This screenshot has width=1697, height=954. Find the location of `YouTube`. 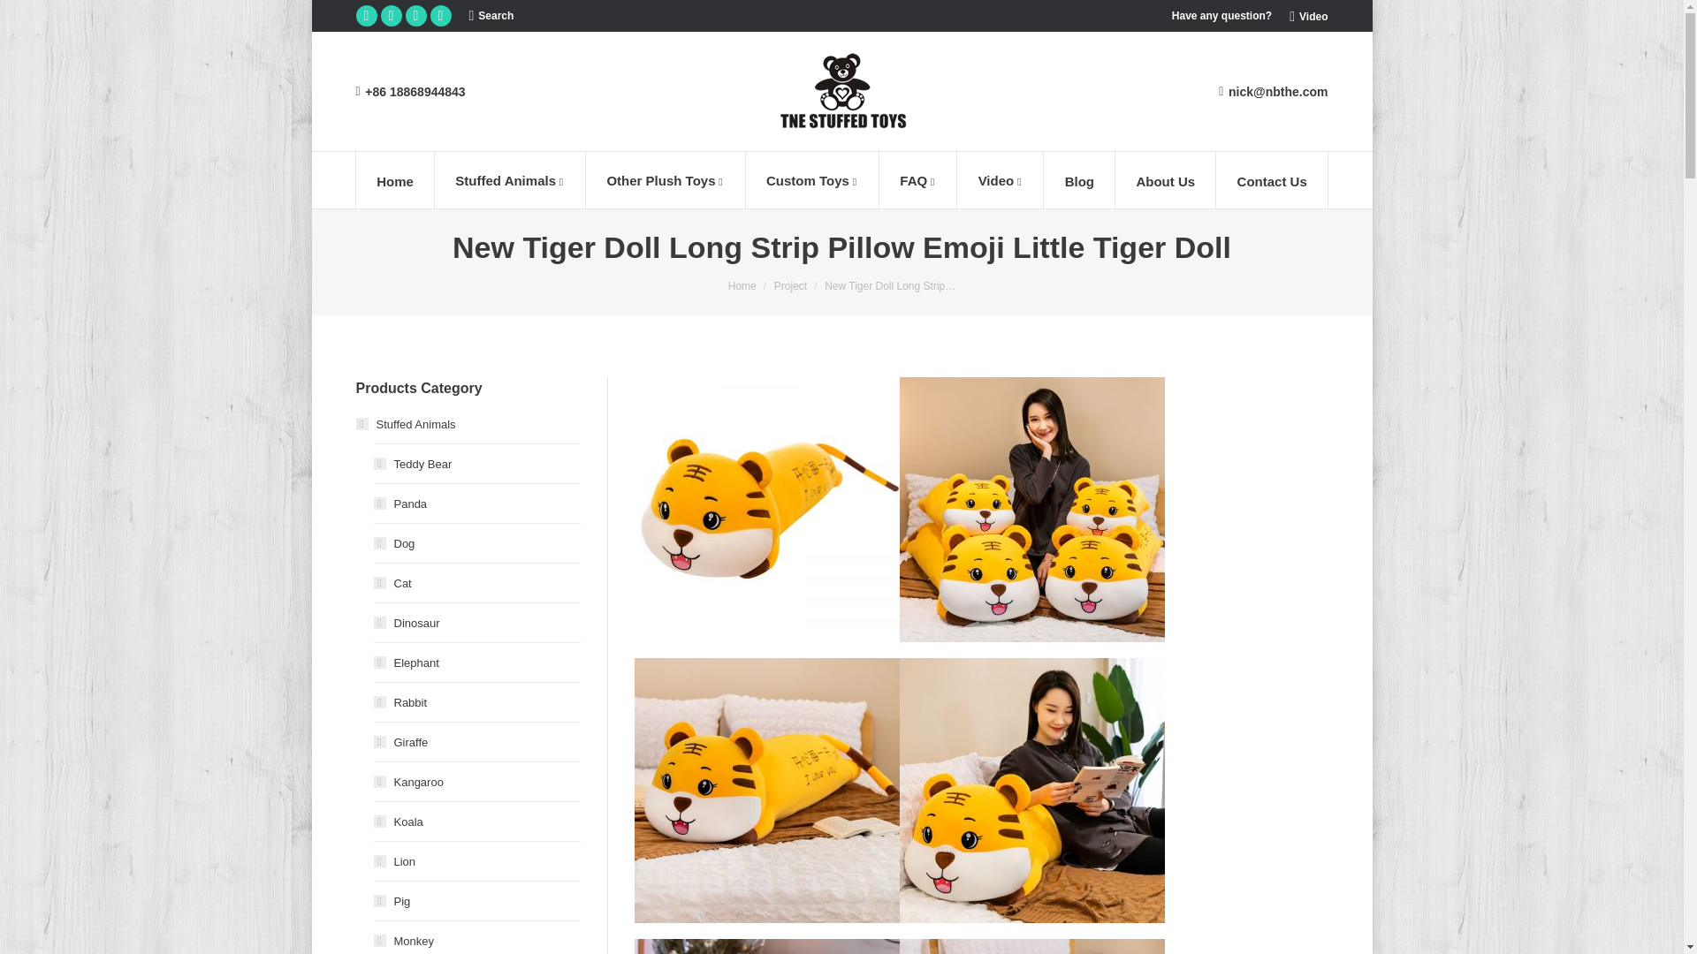

YouTube is located at coordinates (366, 16).